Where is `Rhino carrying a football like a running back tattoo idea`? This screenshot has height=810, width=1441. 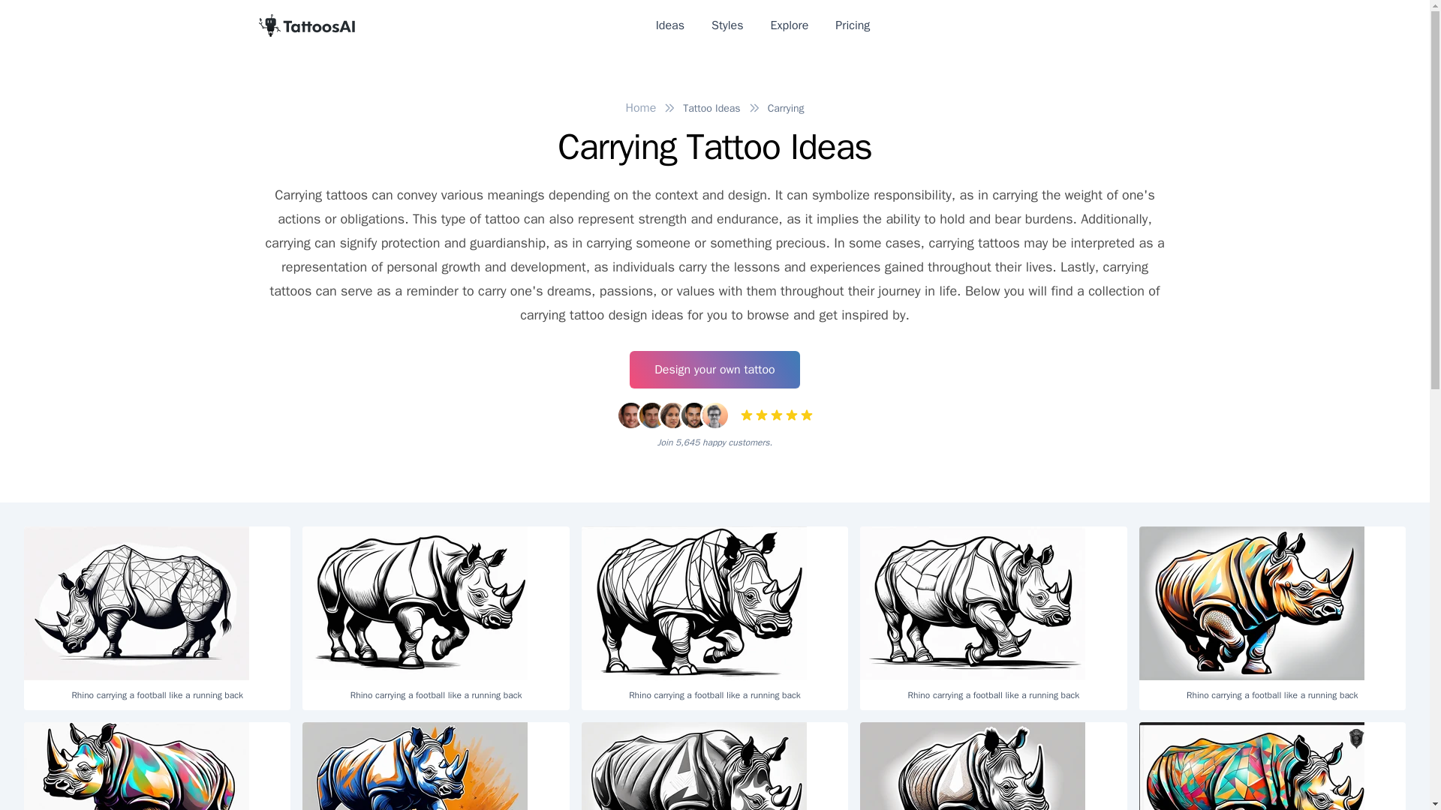
Rhino carrying a football like a running back tattoo idea is located at coordinates (1252, 603).